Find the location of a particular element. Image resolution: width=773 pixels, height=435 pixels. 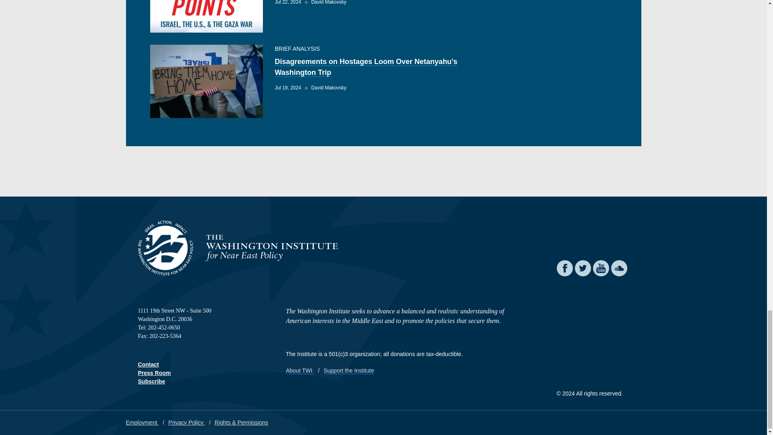

Sign up for email alerts of Institute publications is located at coordinates (151, 381).